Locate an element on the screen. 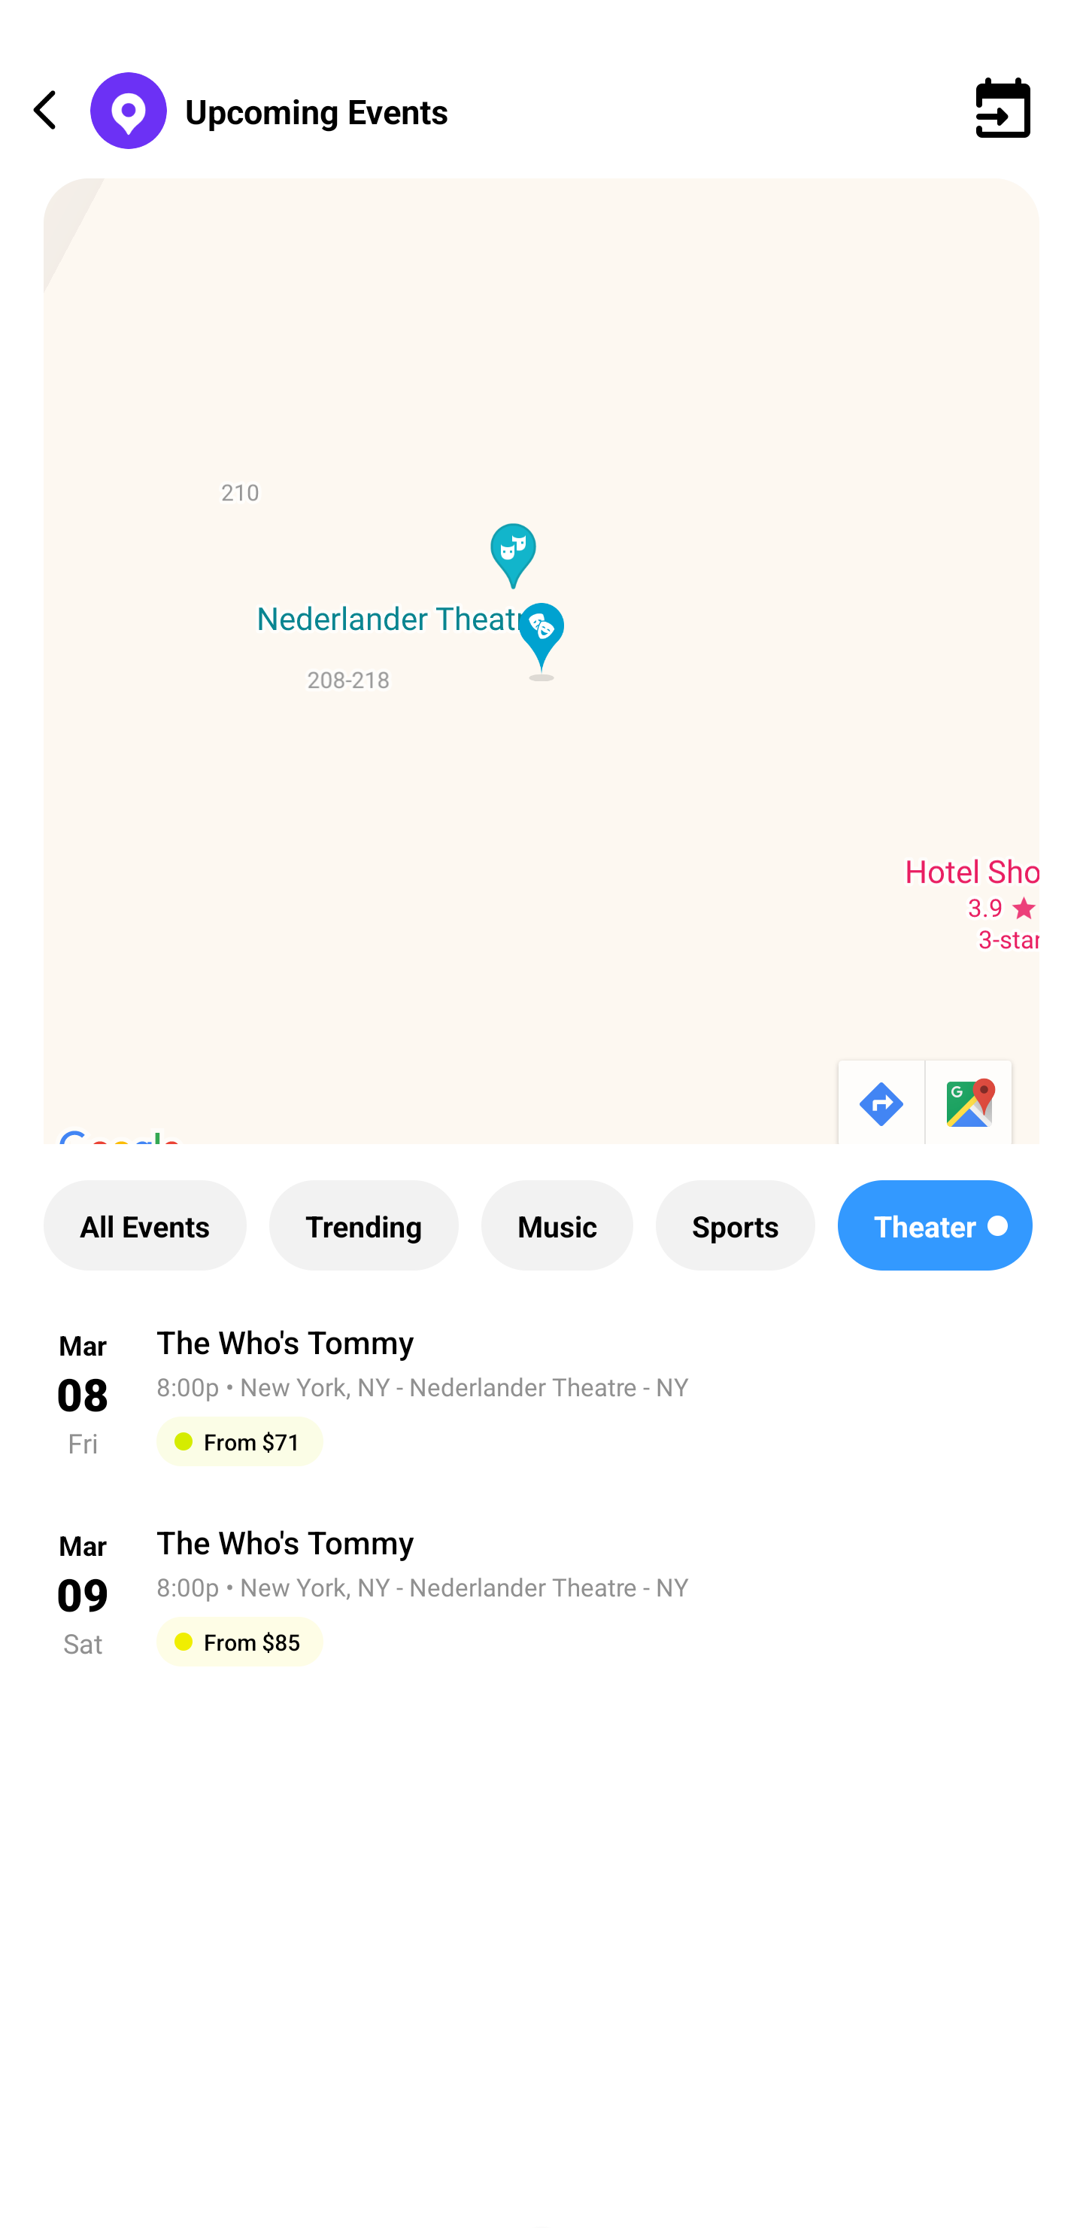 The width and height of the screenshot is (1083, 2228). Get directions is located at coordinates (878, 1105).